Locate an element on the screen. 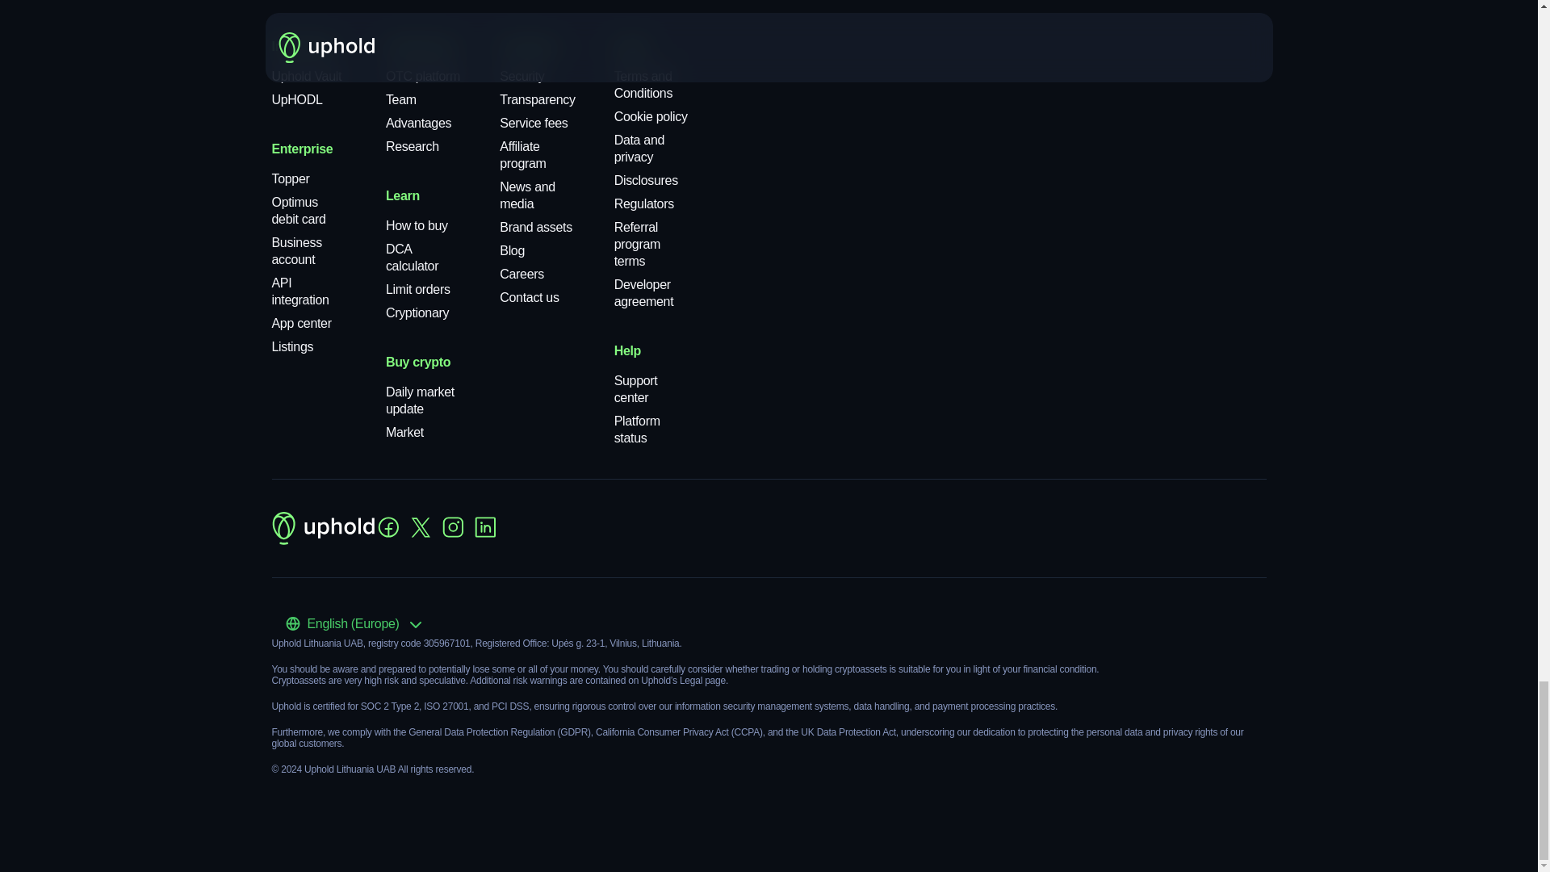 The image size is (1550, 872). How to buy is located at coordinates (417, 226).